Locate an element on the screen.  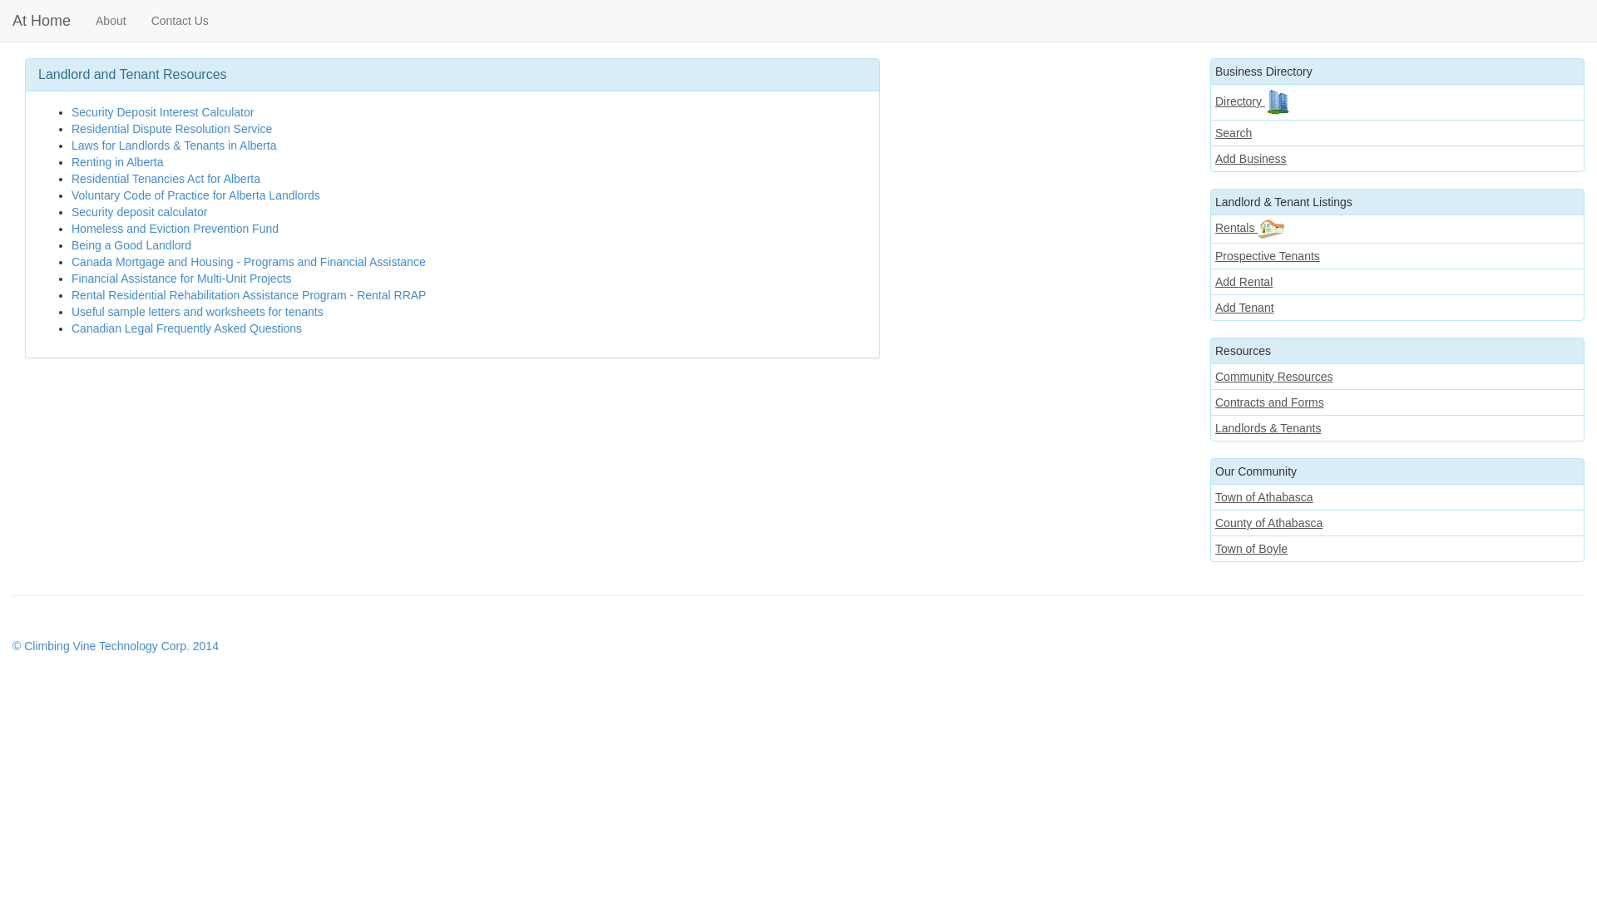
Directory is located at coordinates (1397, 102).